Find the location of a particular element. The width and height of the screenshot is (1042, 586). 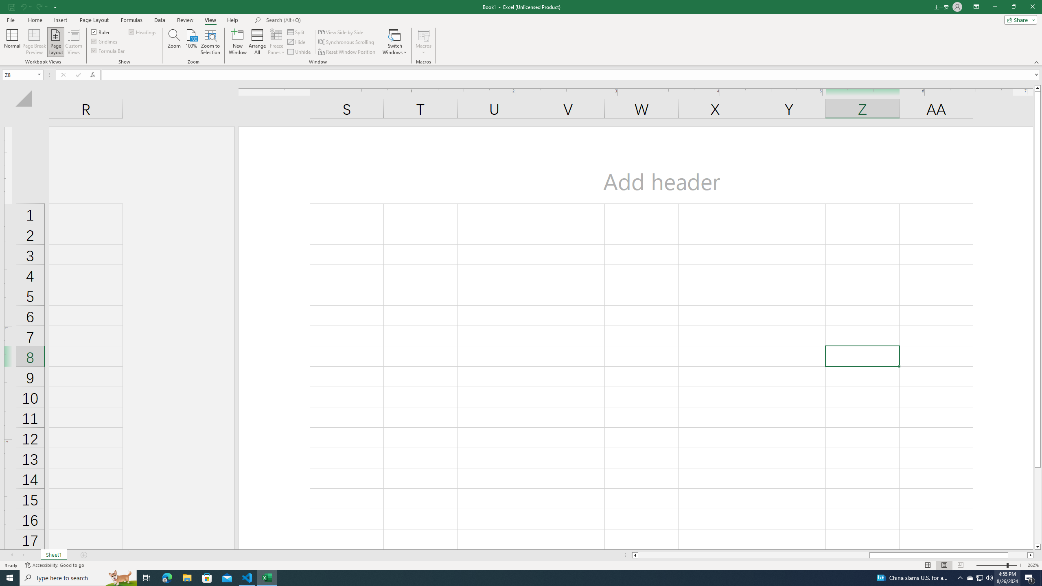

Split is located at coordinates (297, 32).